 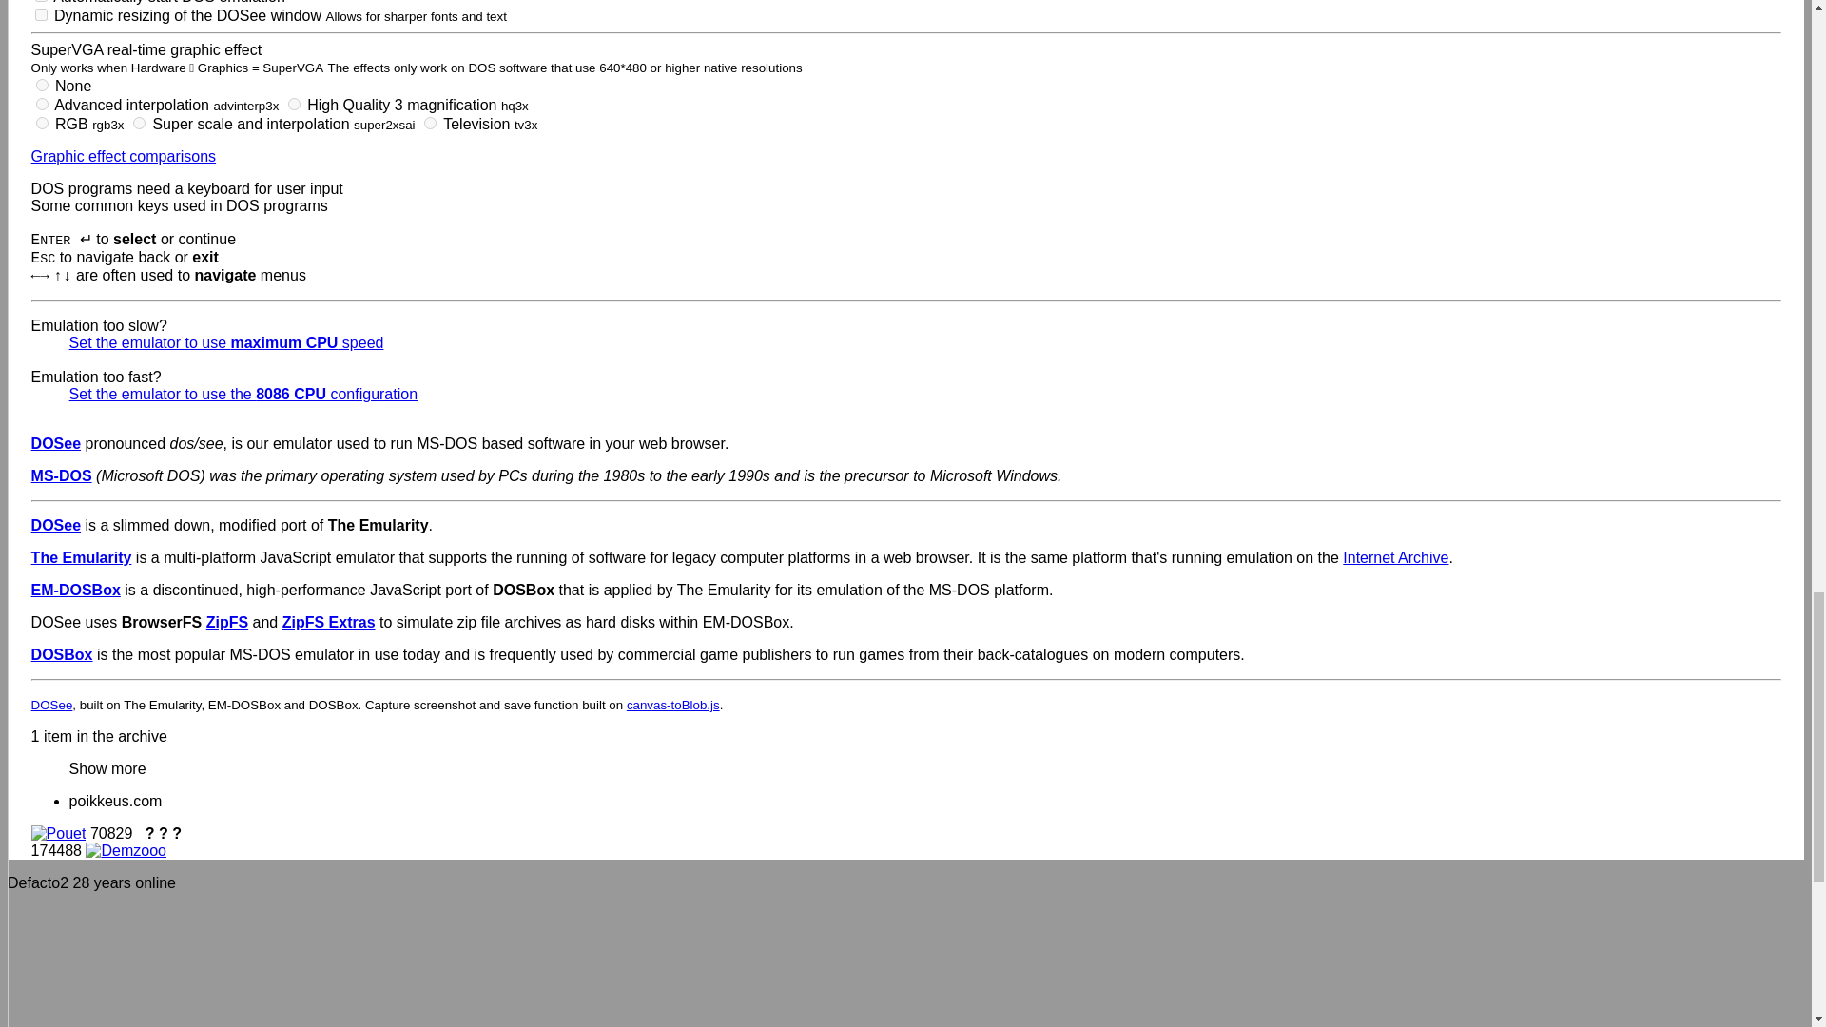 What do you see at coordinates (295, 103) in the screenshot?
I see `hq3x` at bounding box center [295, 103].